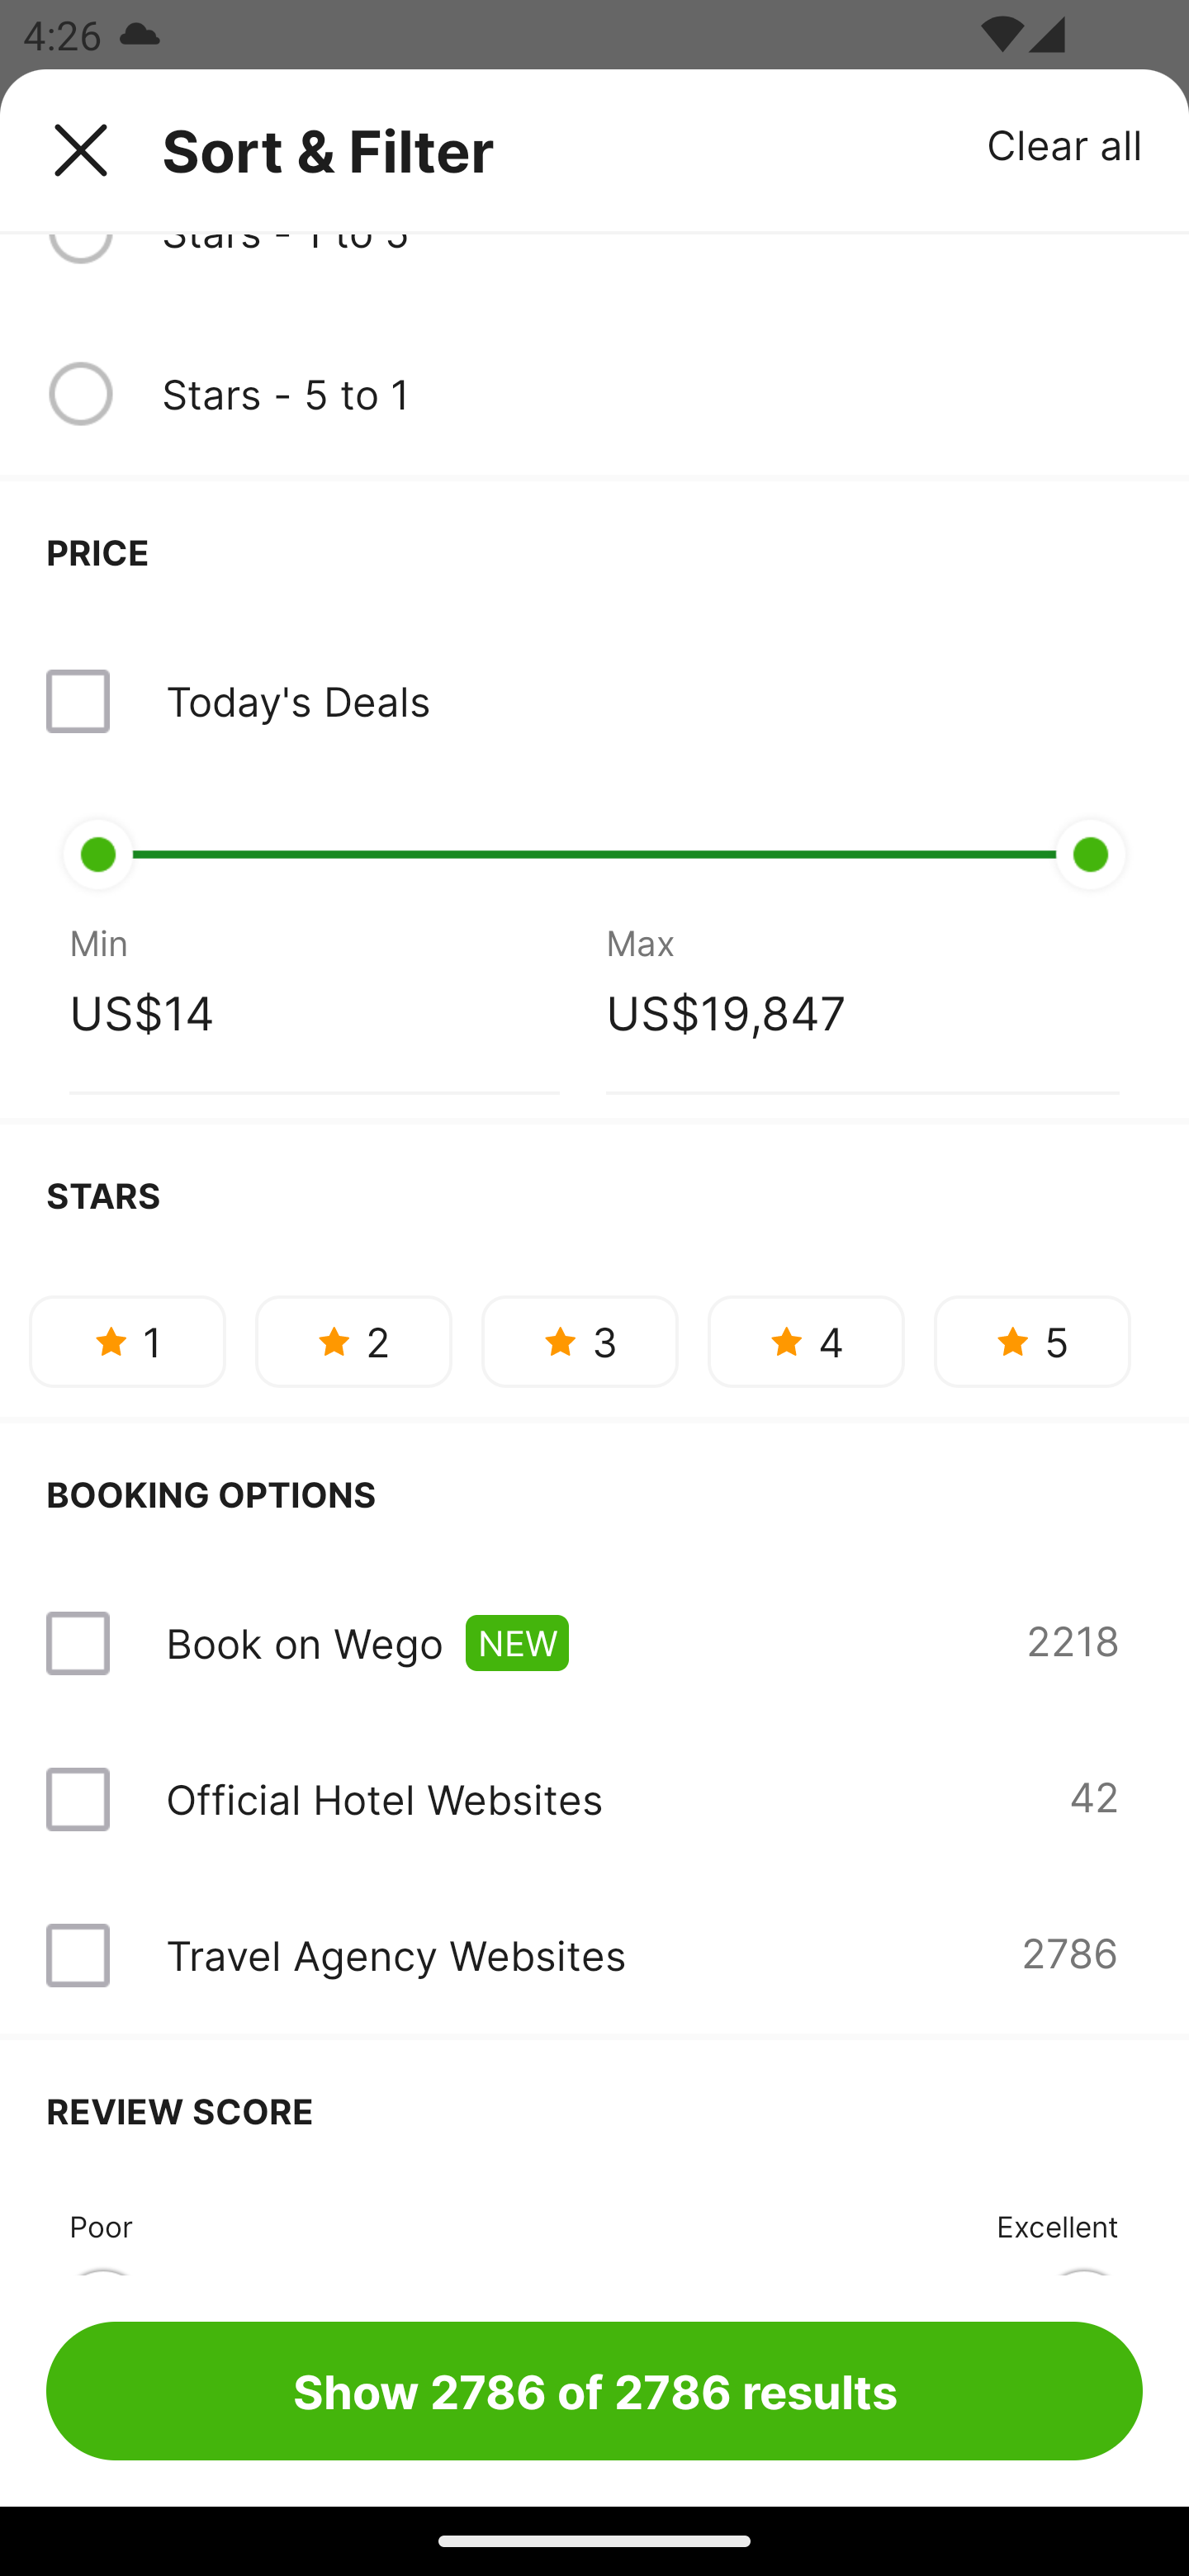  What do you see at coordinates (304, 1643) in the screenshot?
I see `Book on Wego` at bounding box center [304, 1643].